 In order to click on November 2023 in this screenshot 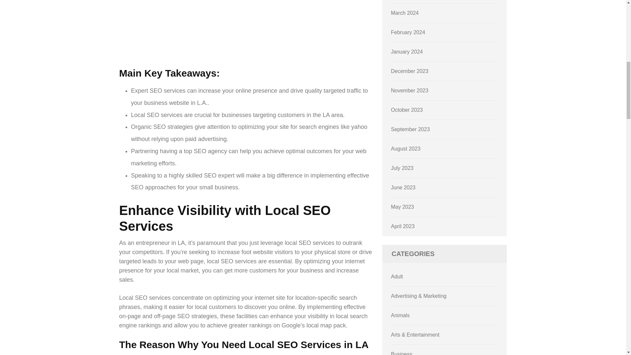, I will do `click(409, 90)`.